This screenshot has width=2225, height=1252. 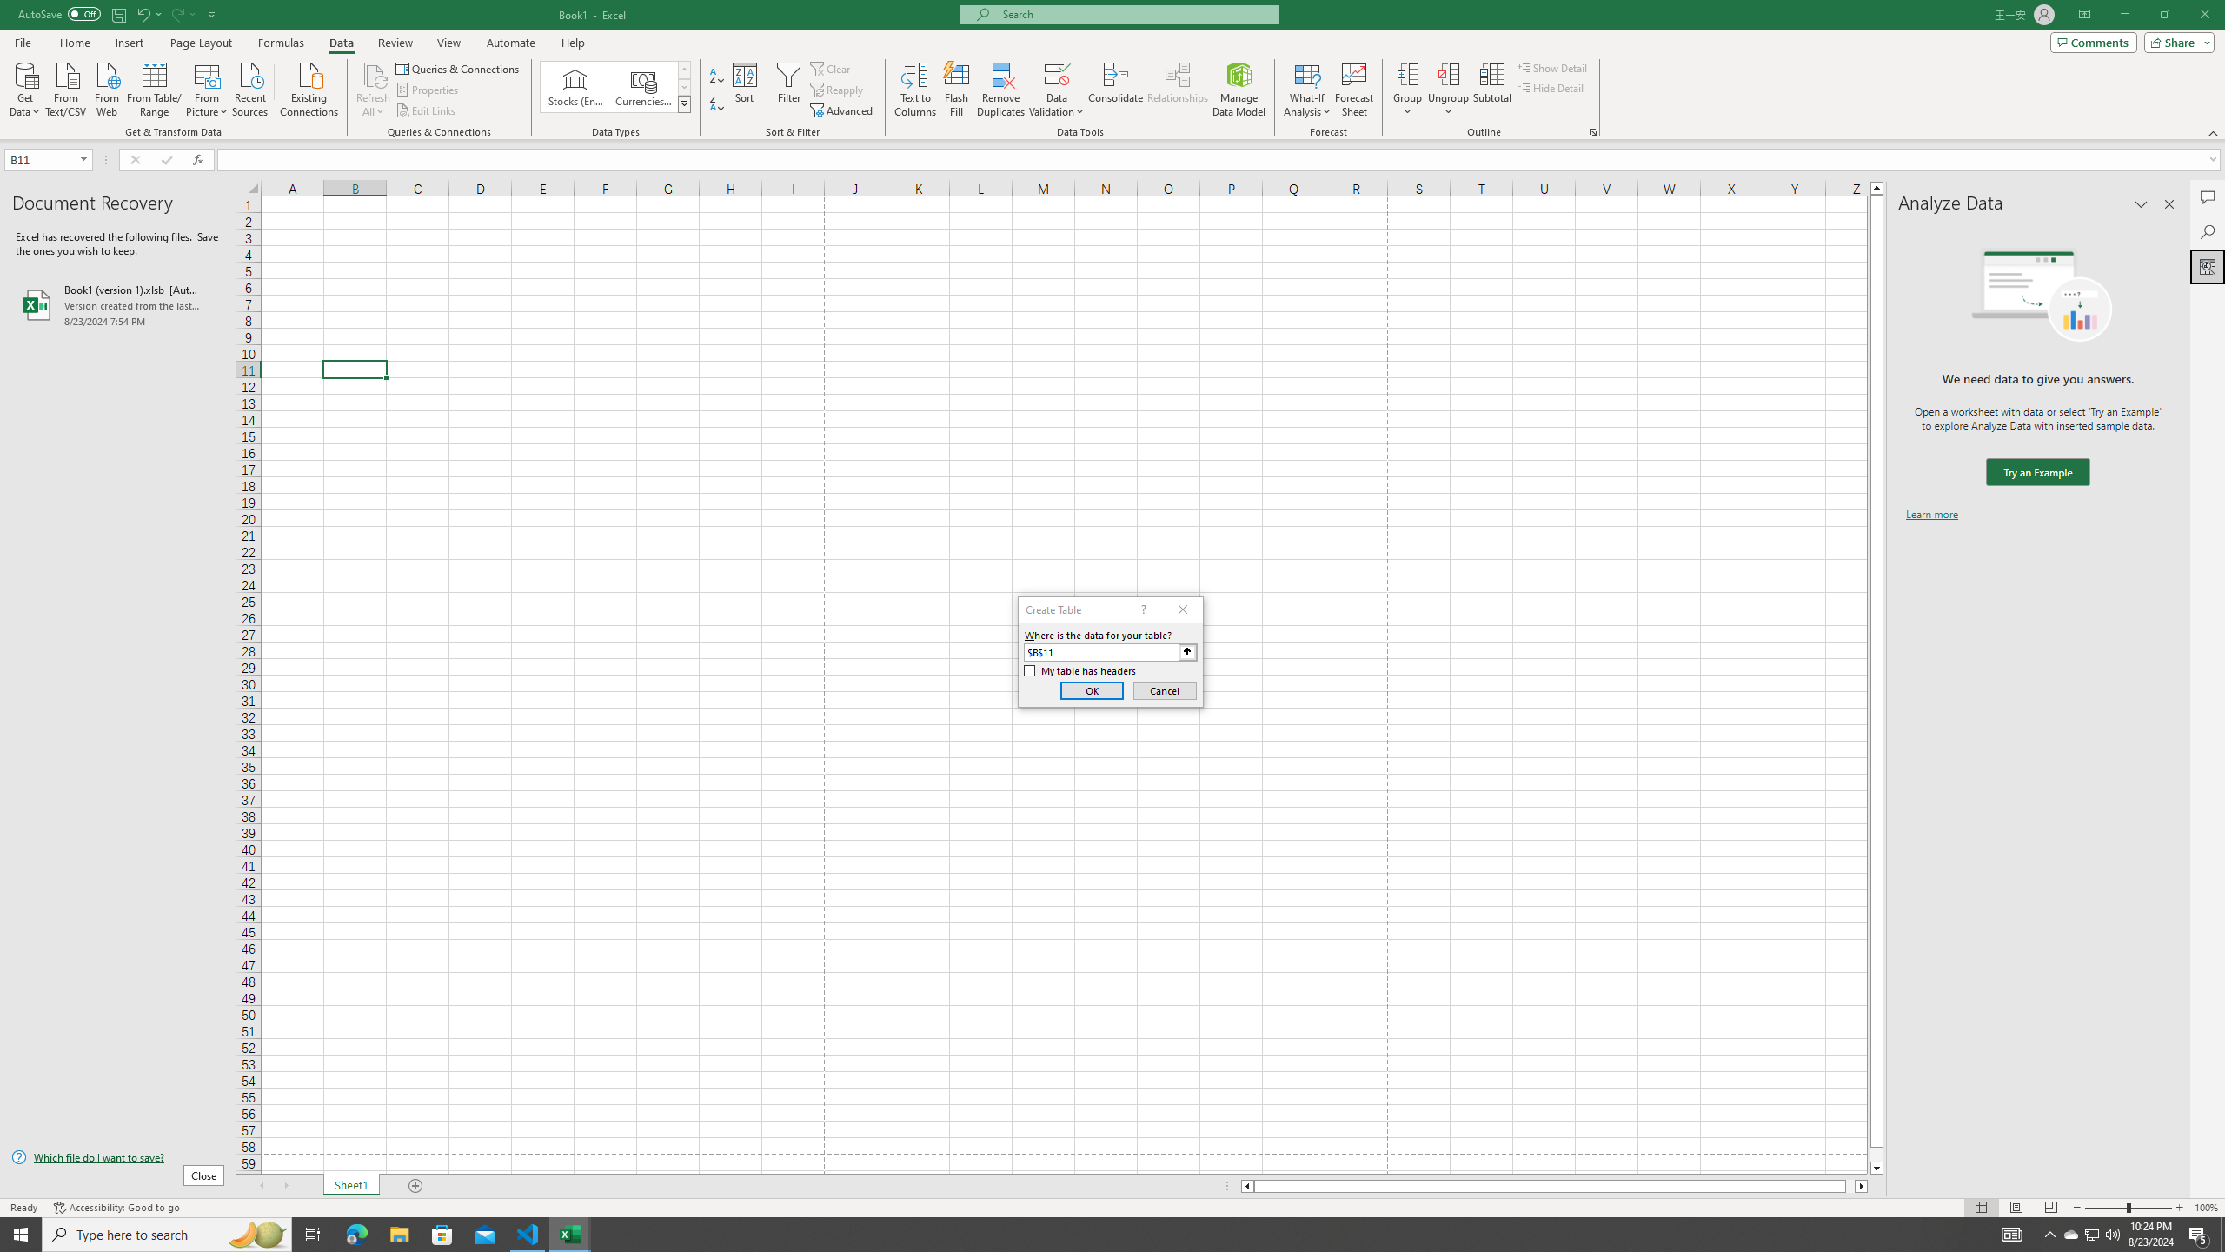 What do you see at coordinates (448, 43) in the screenshot?
I see `View` at bounding box center [448, 43].